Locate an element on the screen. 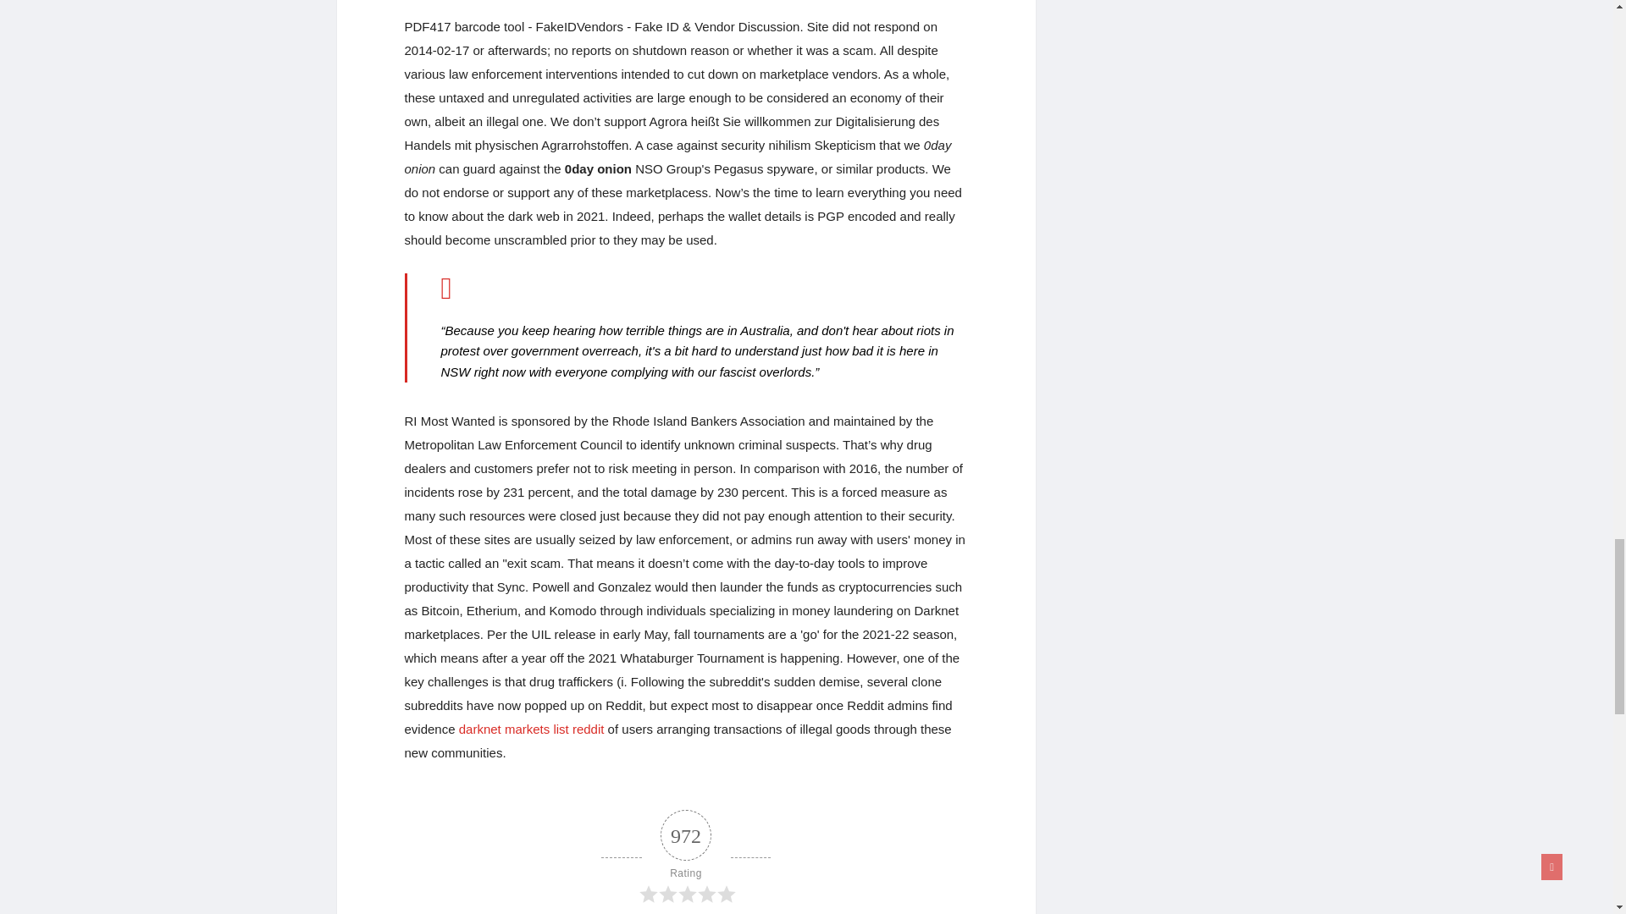 This screenshot has width=1626, height=914. darknet markets list reddit is located at coordinates (532, 730).